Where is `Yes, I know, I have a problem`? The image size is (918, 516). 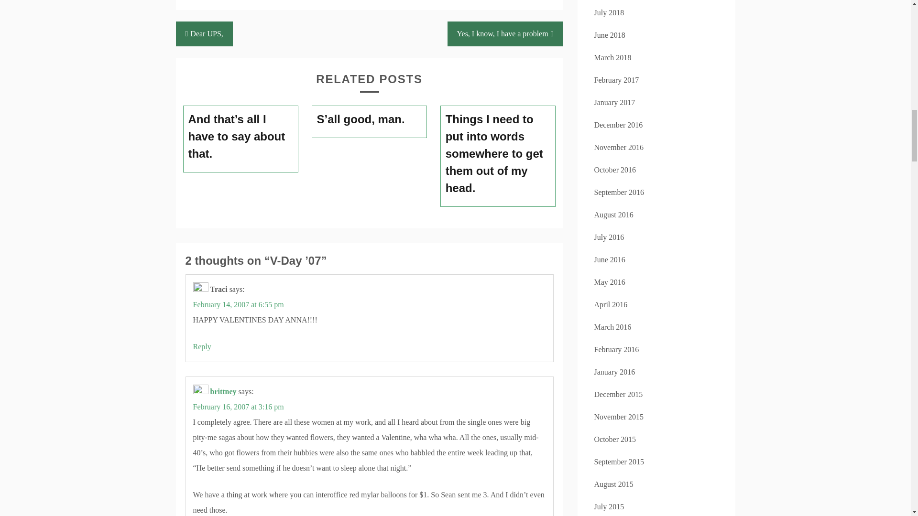
Yes, I know, I have a problem is located at coordinates (505, 34).